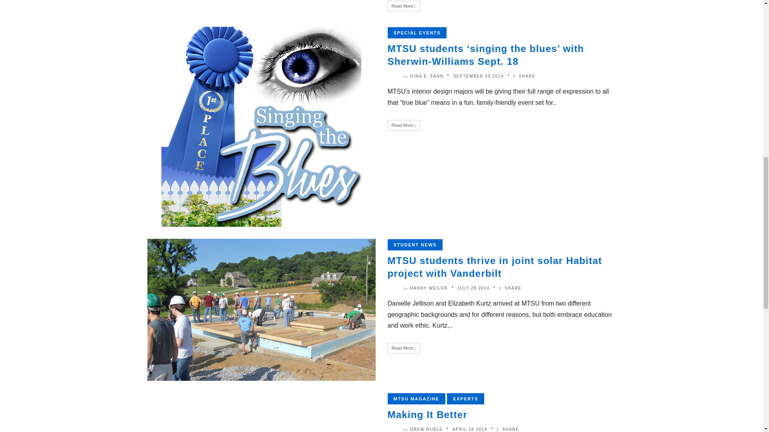 The image size is (769, 432). What do you see at coordinates (470, 429) in the screenshot?
I see `April 18, 2014 1:47` at bounding box center [470, 429].